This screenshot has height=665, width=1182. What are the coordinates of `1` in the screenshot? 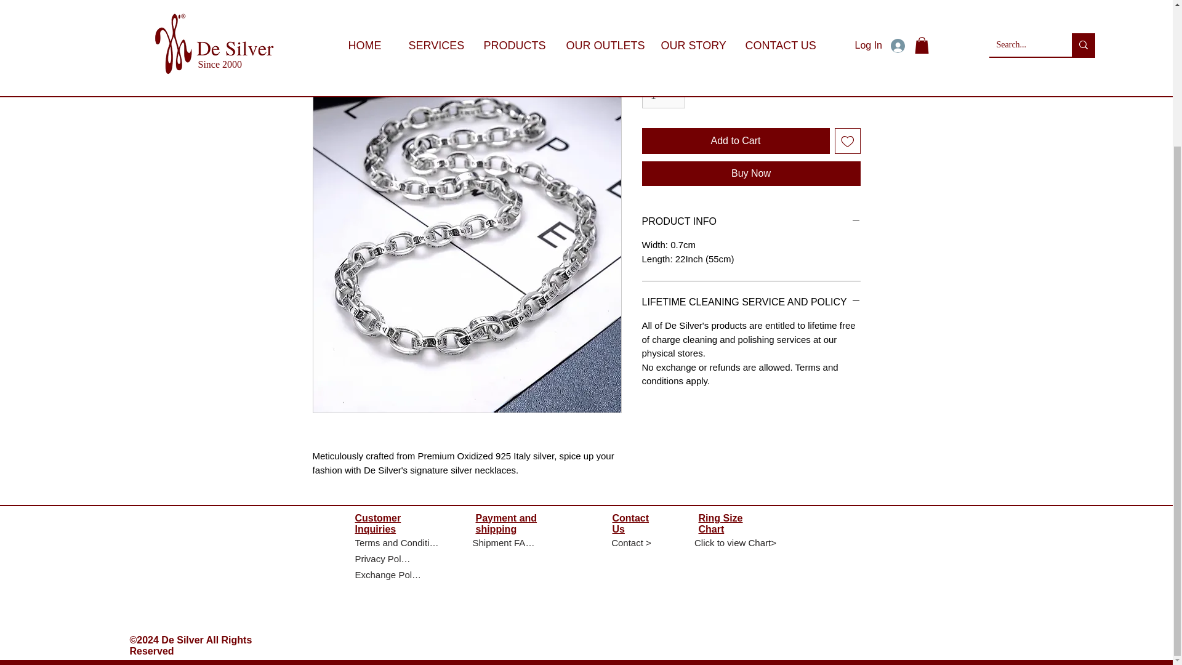 It's located at (664, 96).